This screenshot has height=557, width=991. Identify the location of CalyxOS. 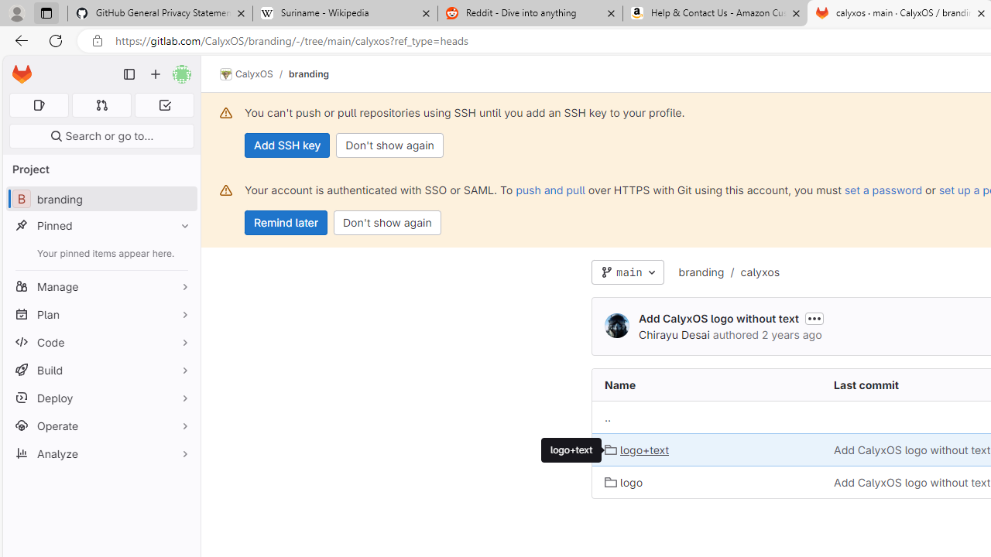
(246, 74).